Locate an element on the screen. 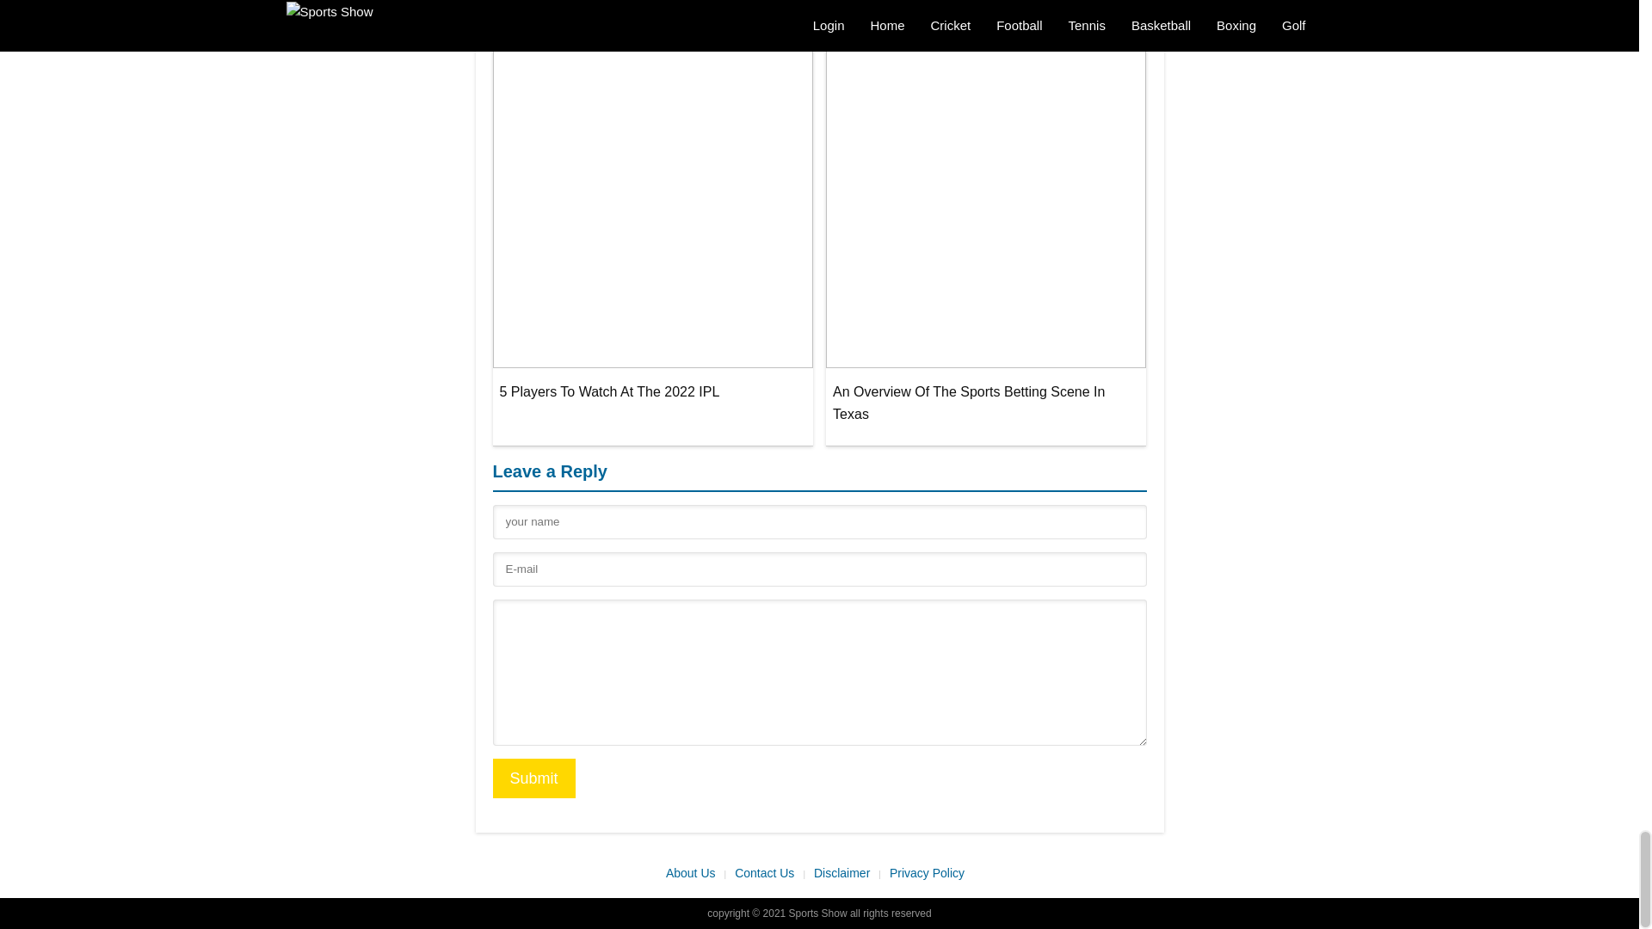  About Us is located at coordinates (695, 874).